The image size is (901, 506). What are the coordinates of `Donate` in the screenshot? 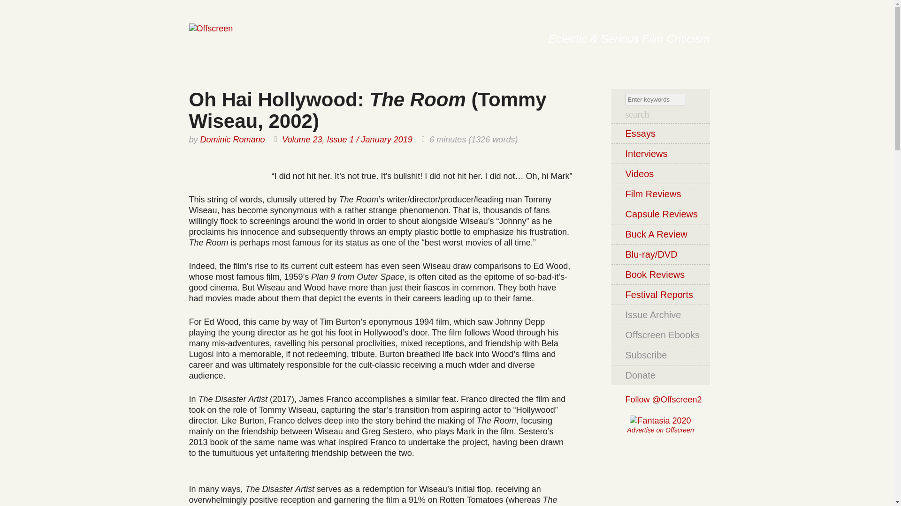 It's located at (660, 375).